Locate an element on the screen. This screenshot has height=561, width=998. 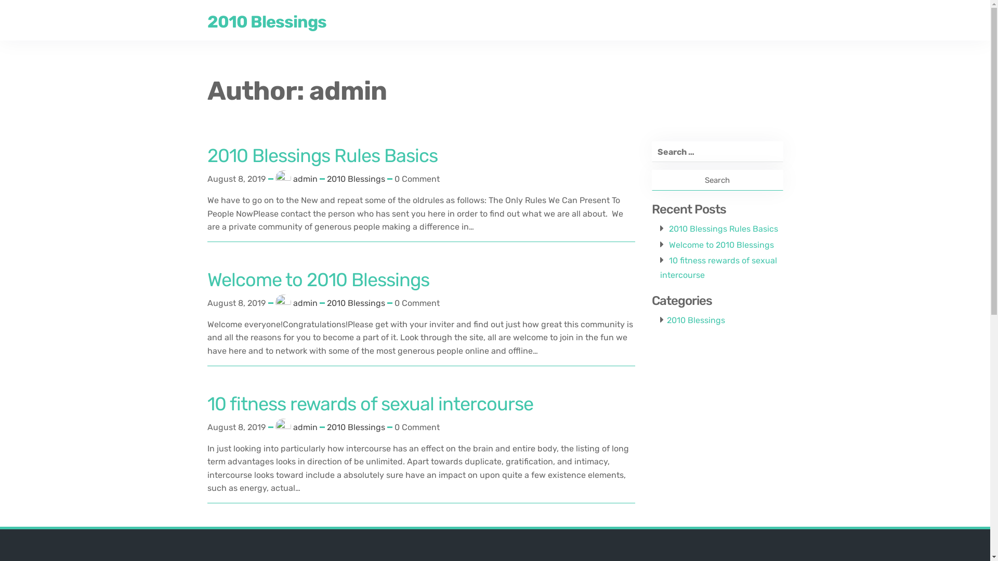
10 fitness rewards of sexual intercourse is located at coordinates (370, 407).